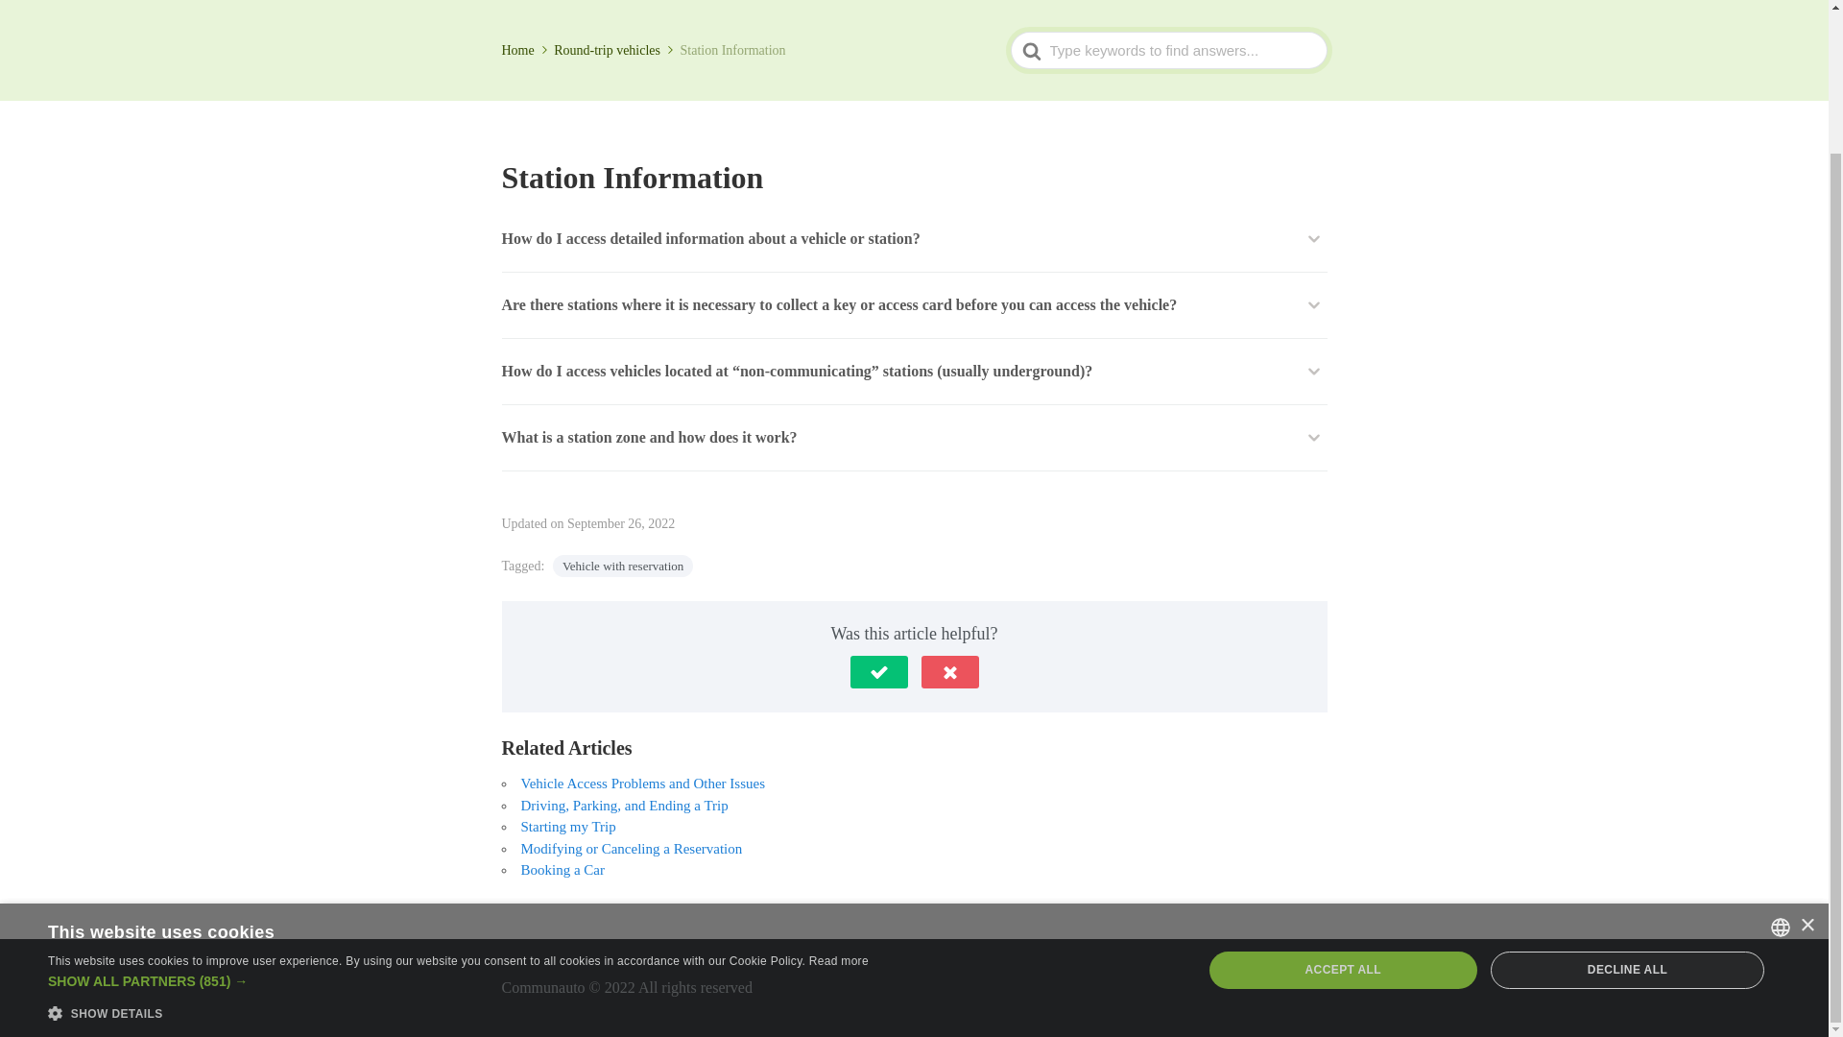 The height and width of the screenshot is (1037, 1843). What do you see at coordinates (614, 50) in the screenshot?
I see `Round-trip vehicles` at bounding box center [614, 50].